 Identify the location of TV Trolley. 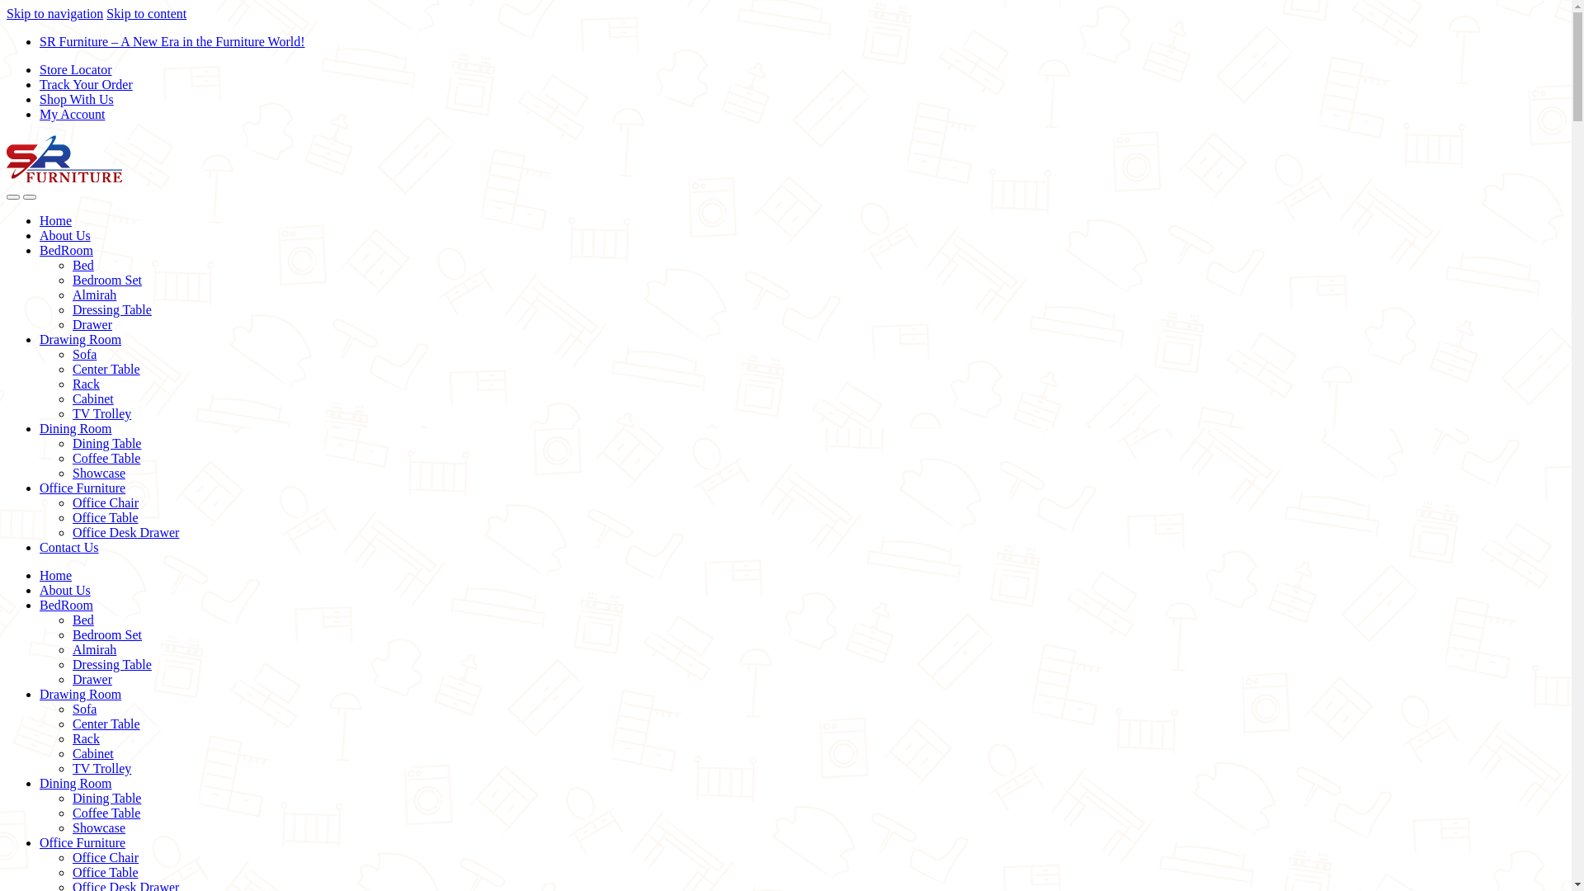
(102, 414).